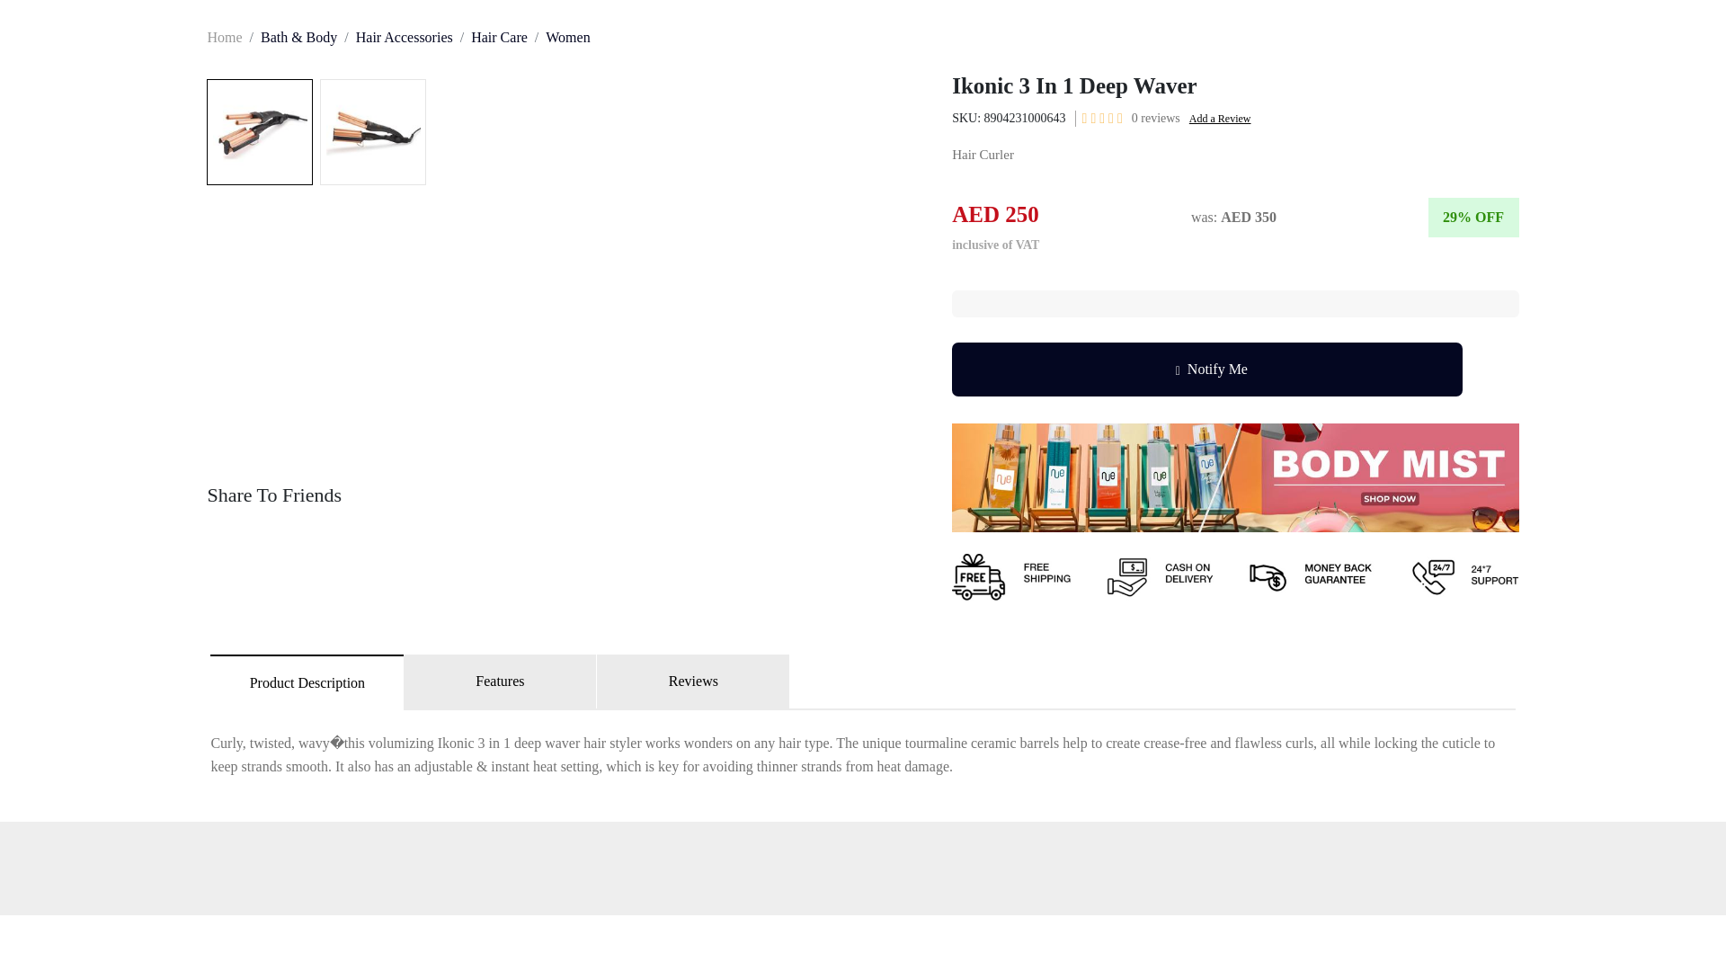 Image resolution: width=1726 pixels, height=971 pixels. I want to click on Notify Me, so click(1206, 369).